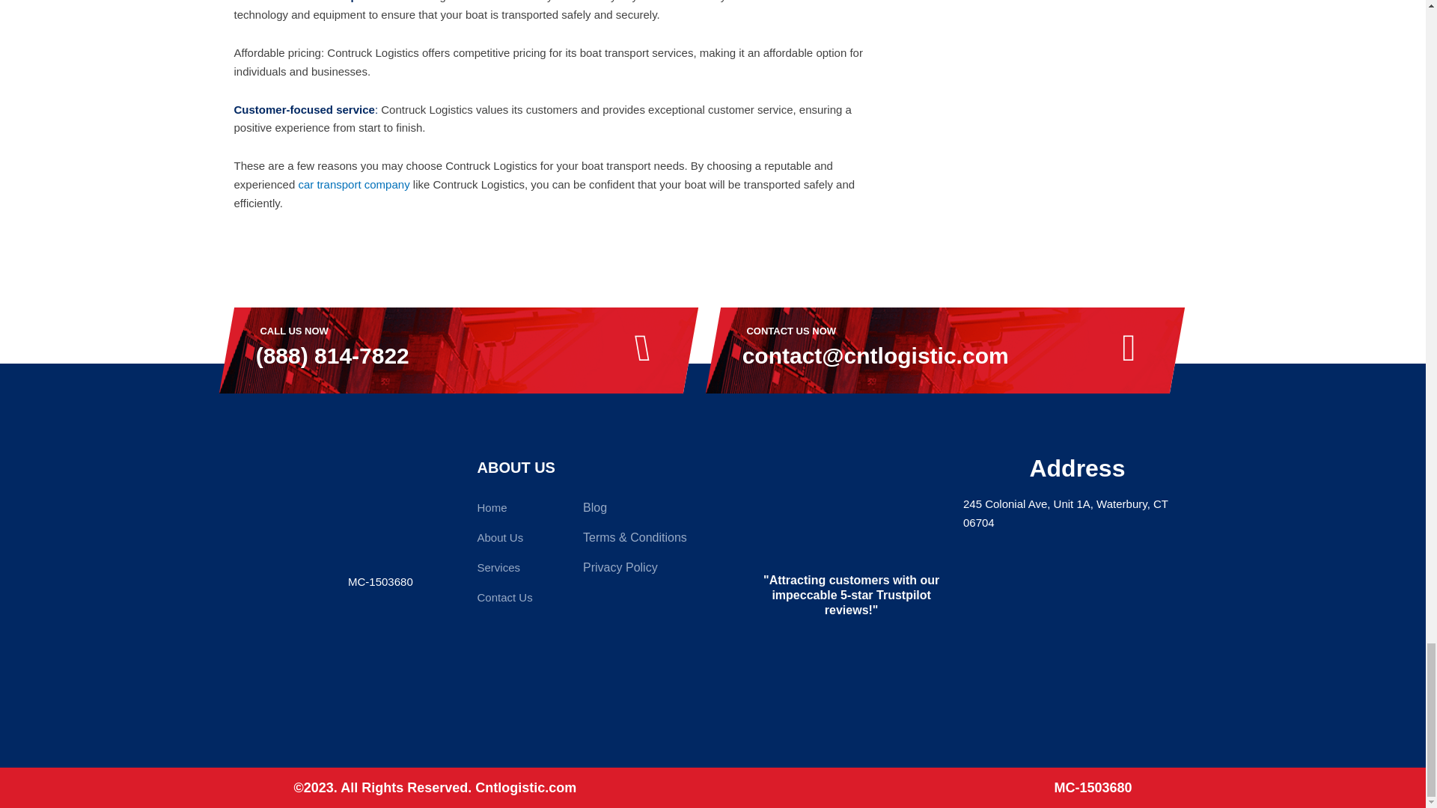 The height and width of the screenshot is (808, 1437). Describe the element at coordinates (852, 509) in the screenshot. I see `trustpilot` at that location.